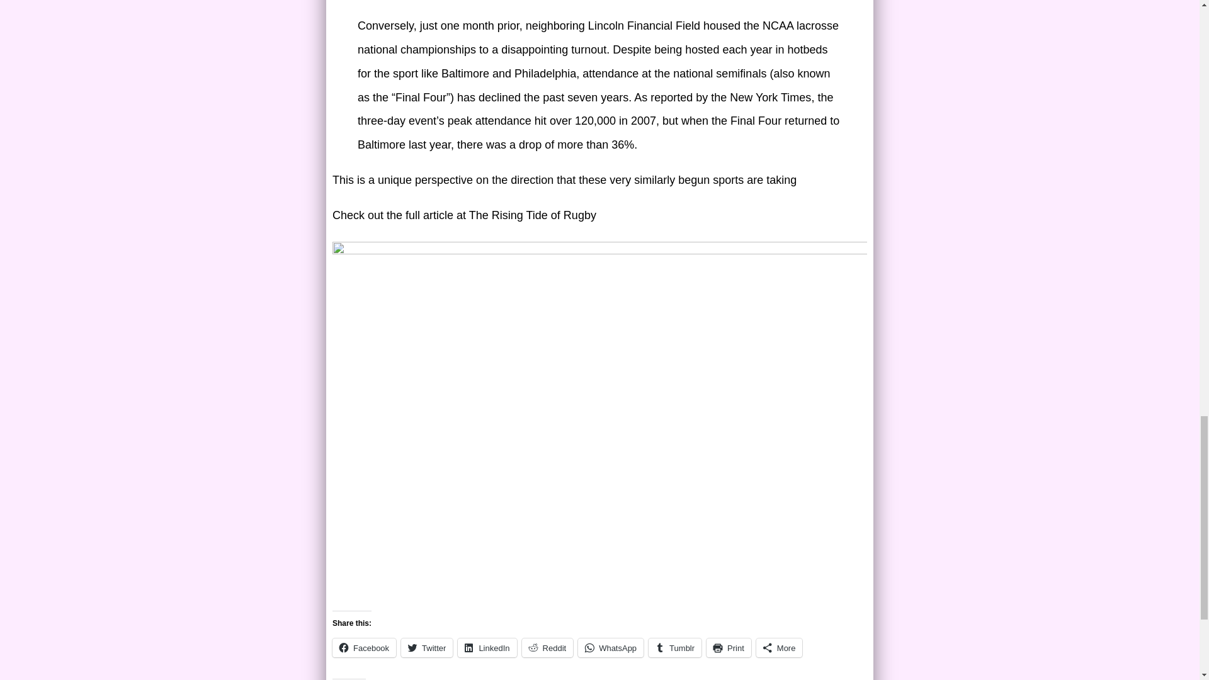 This screenshot has height=680, width=1209. What do you see at coordinates (364, 648) in the screenshot?
I see `Click to share on Facebook` at bounding box center [364, 648].